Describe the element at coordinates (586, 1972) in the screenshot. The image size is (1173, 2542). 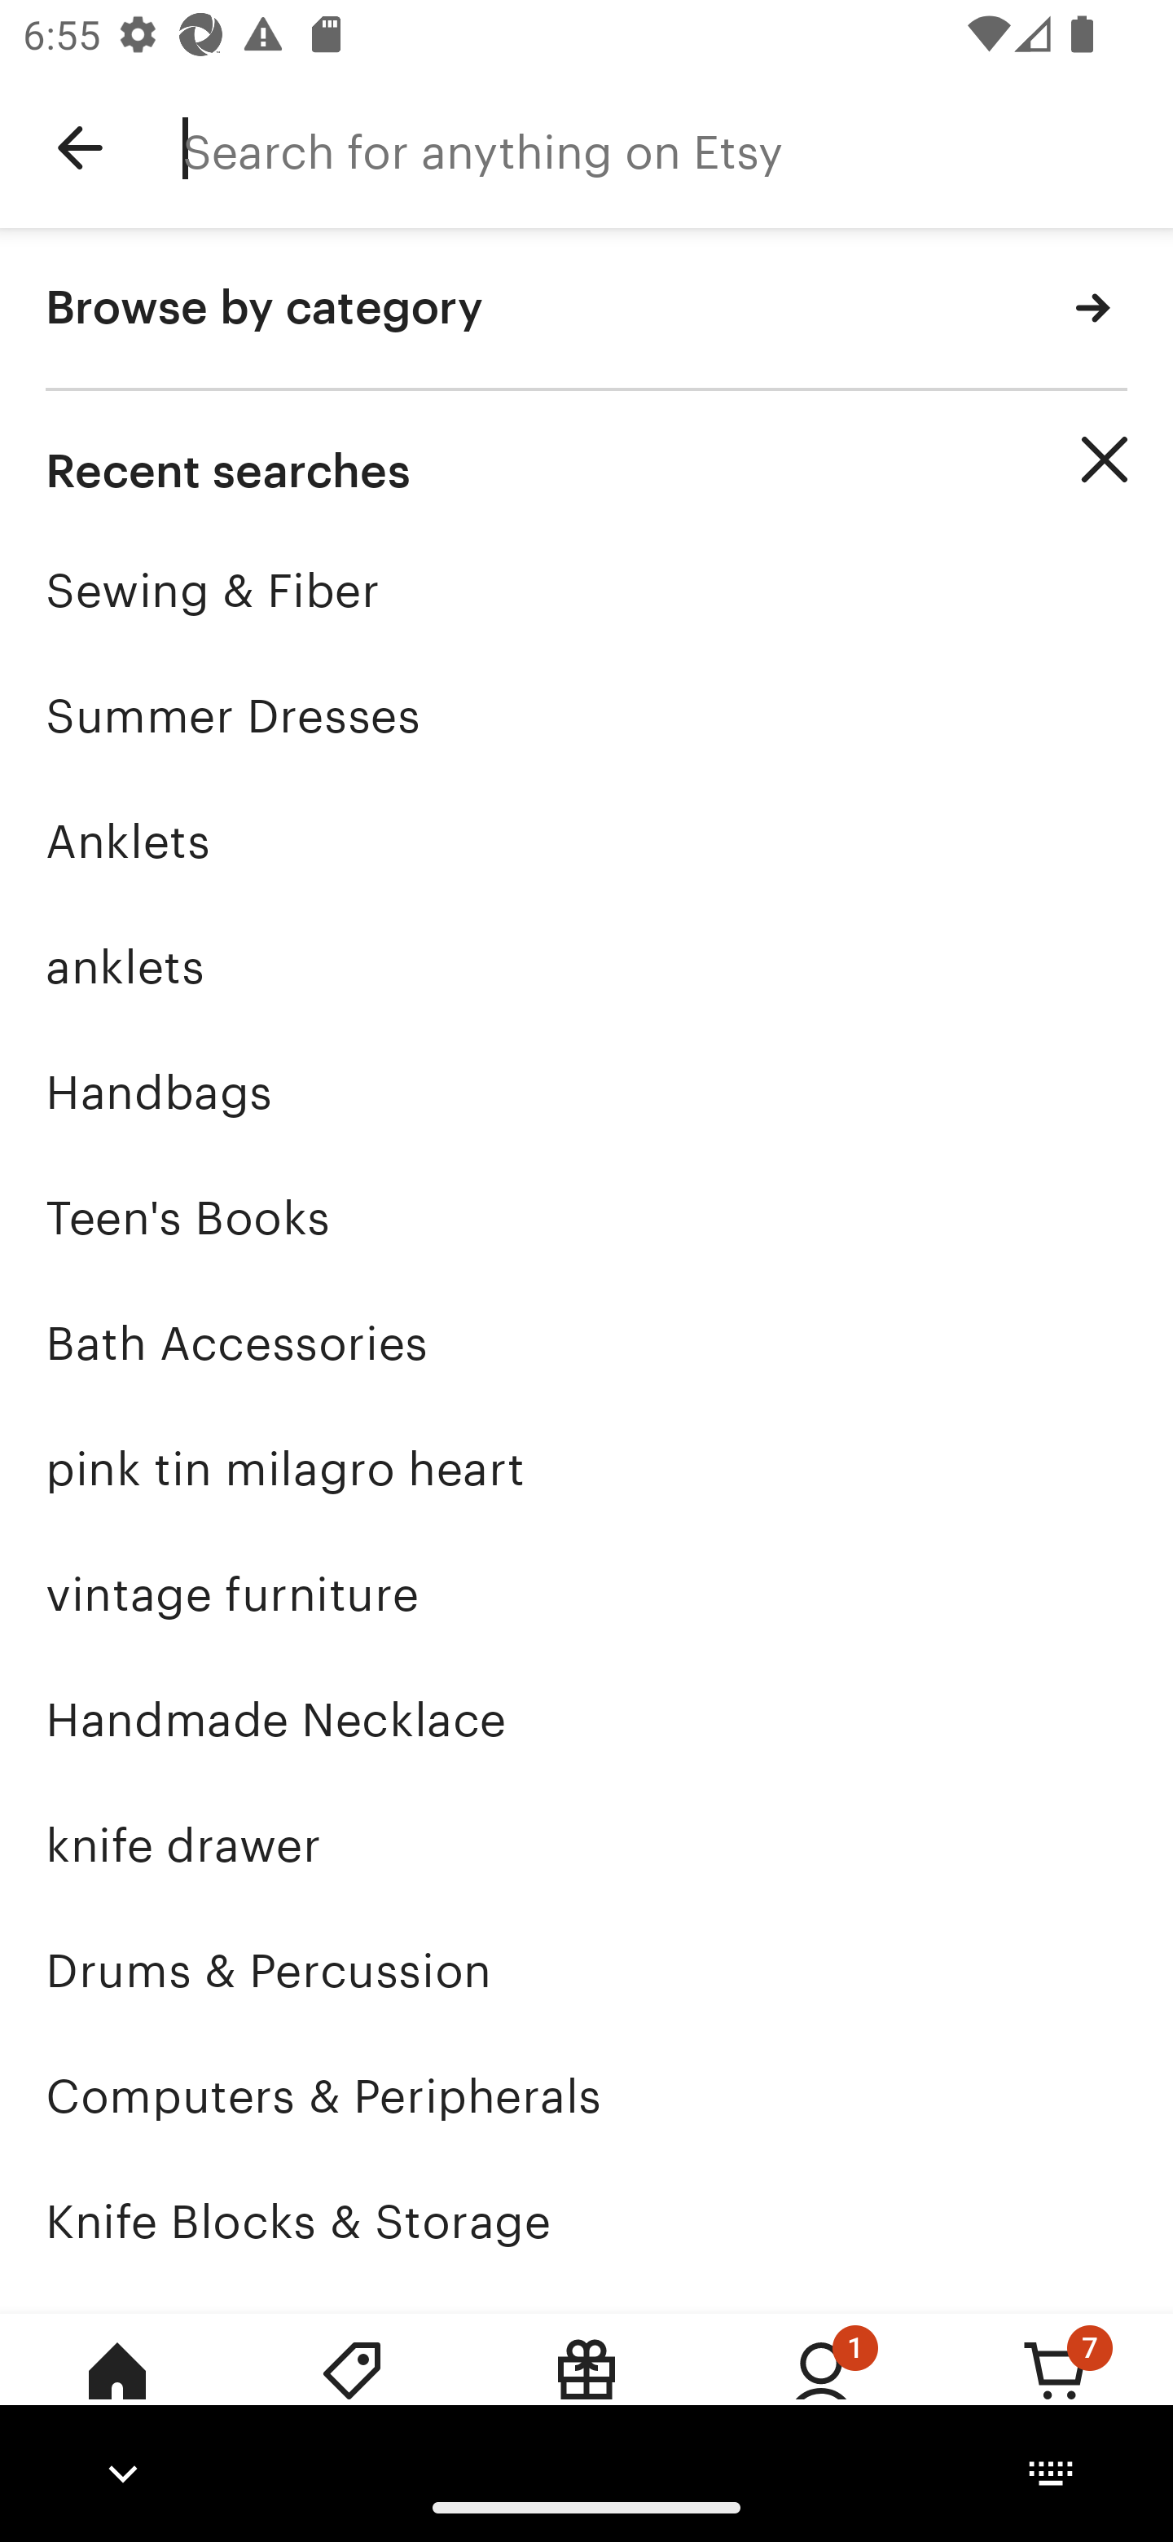
I see `Drums & Percussion` at that location.